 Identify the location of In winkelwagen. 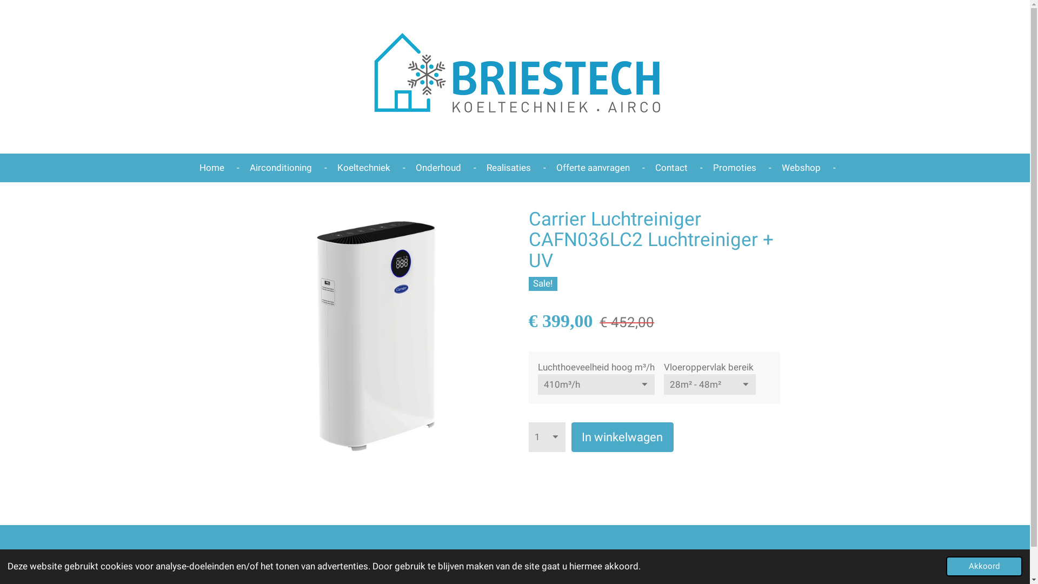
(623, 437).